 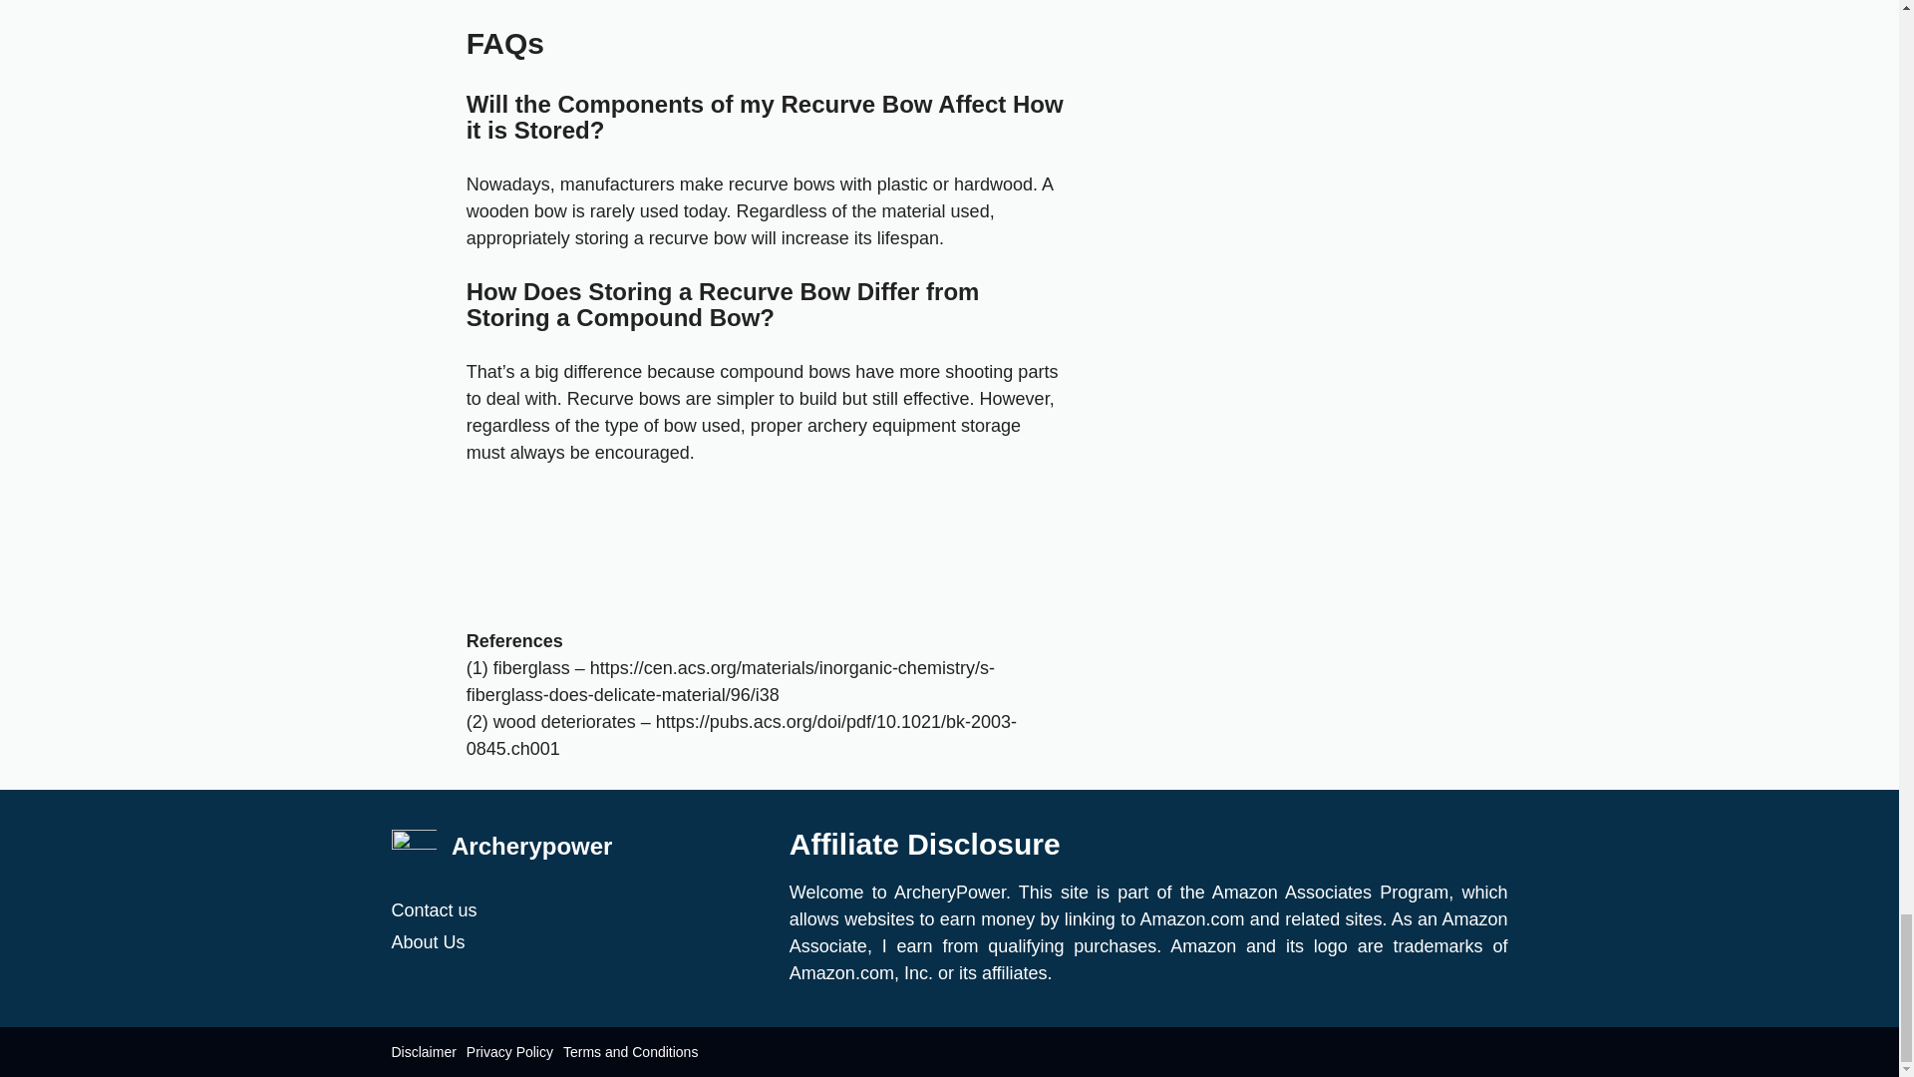 What do you see at coordinates (509, 1052) in the screenshot?
I see `Privacy Policy` at bounding box center [509, 1052].